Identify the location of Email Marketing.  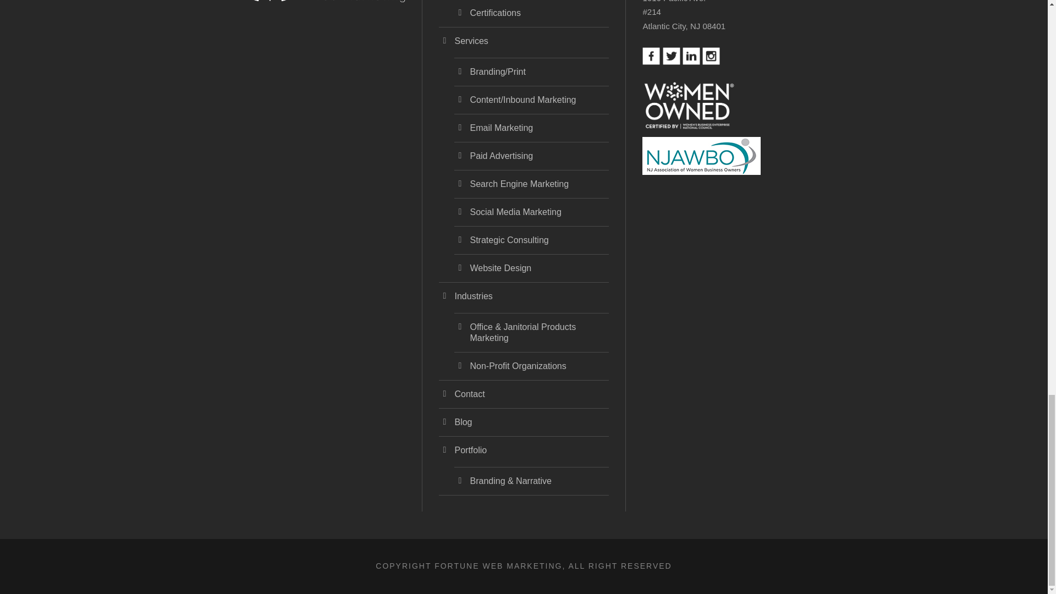
(502, 128).